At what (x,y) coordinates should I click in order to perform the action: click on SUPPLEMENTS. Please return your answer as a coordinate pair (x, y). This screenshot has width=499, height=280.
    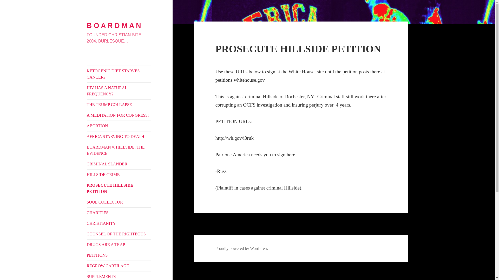
    Looking at the image, I should click on (119, 276).